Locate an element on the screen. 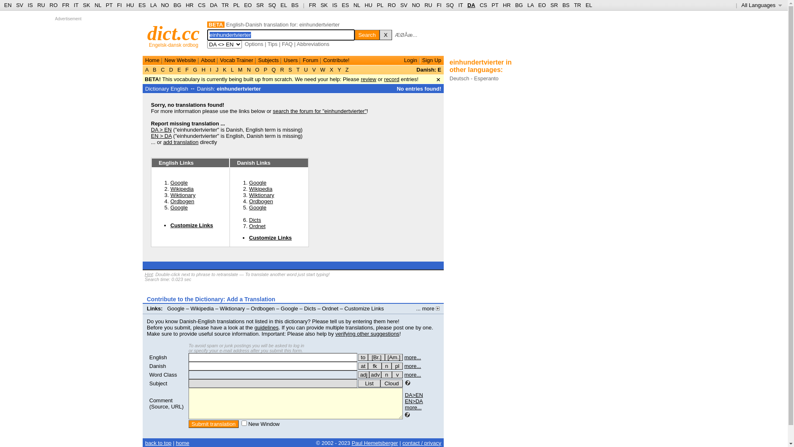  add translation is located at coordinates (181, 142).